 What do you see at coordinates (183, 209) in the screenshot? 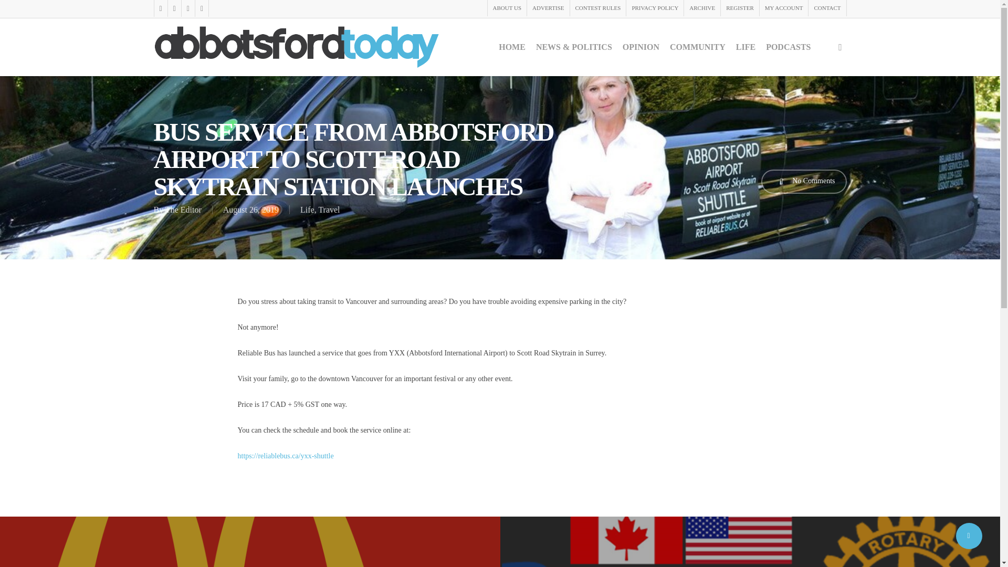
I see `The Editor` at bounding box center [183, 209].